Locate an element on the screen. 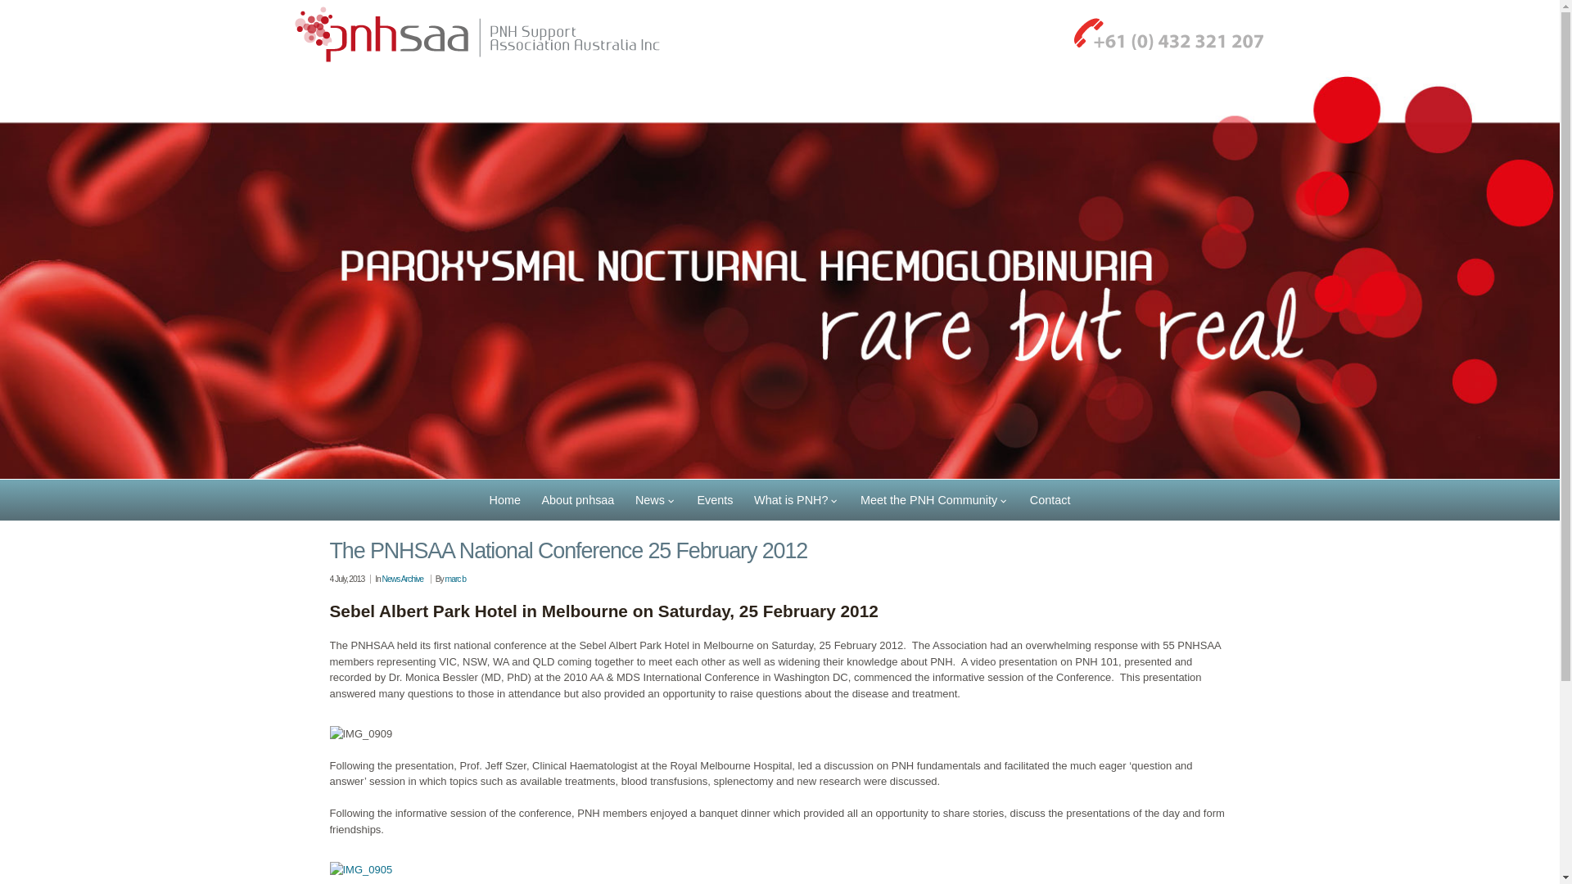 The height and width of the screenshot is (884, 1572). What is PNH? is located at coordinates (797, 500).